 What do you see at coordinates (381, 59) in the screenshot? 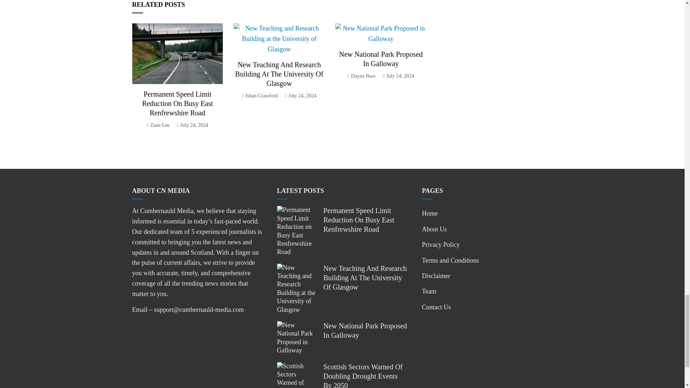
I see `New National Park Proposed in Galloway` at bounding box center [381, 59].